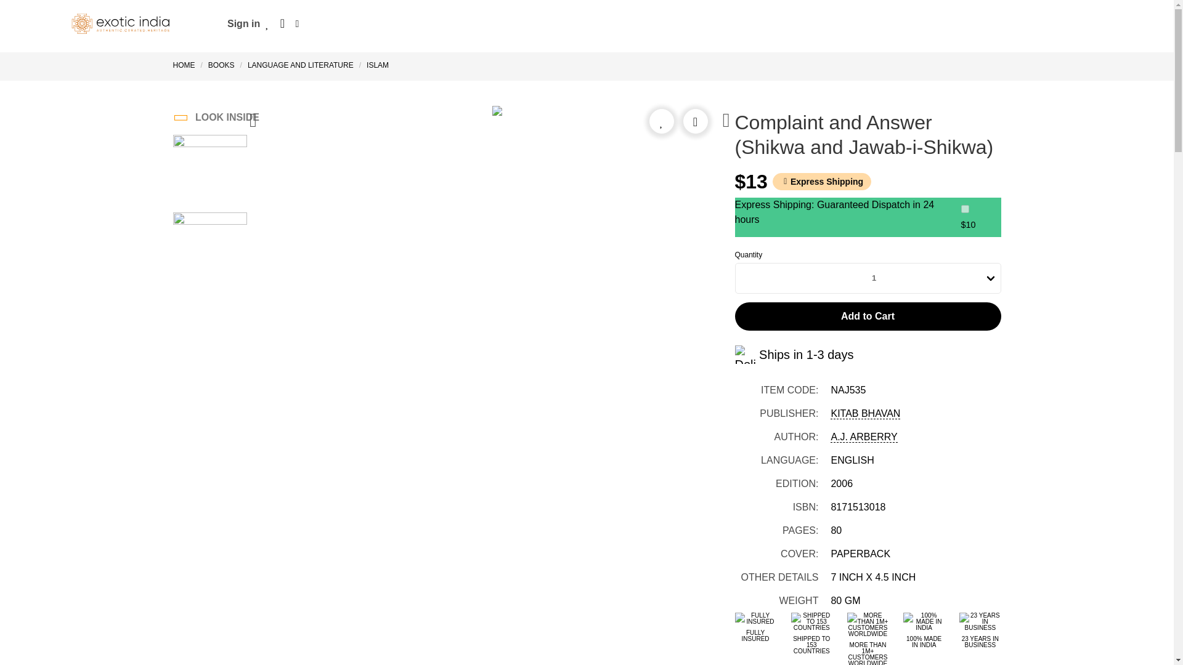  Describe the element at coordinates (221, 65) in the screenshot. I see `BOOKS` at that location.